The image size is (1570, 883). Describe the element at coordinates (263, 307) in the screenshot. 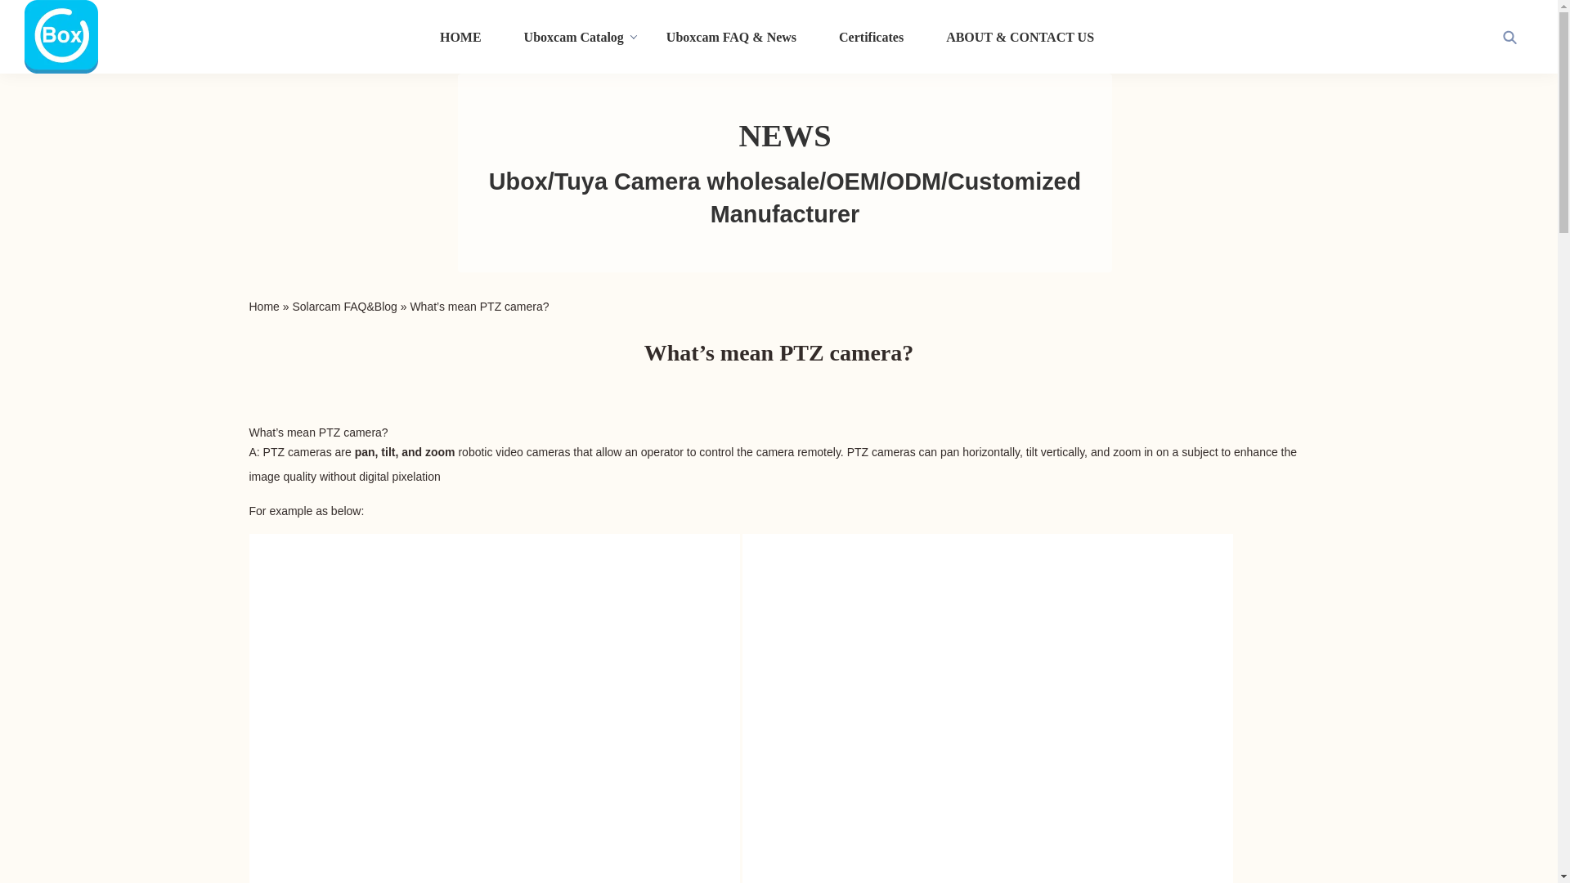

I see `Home` at that location.